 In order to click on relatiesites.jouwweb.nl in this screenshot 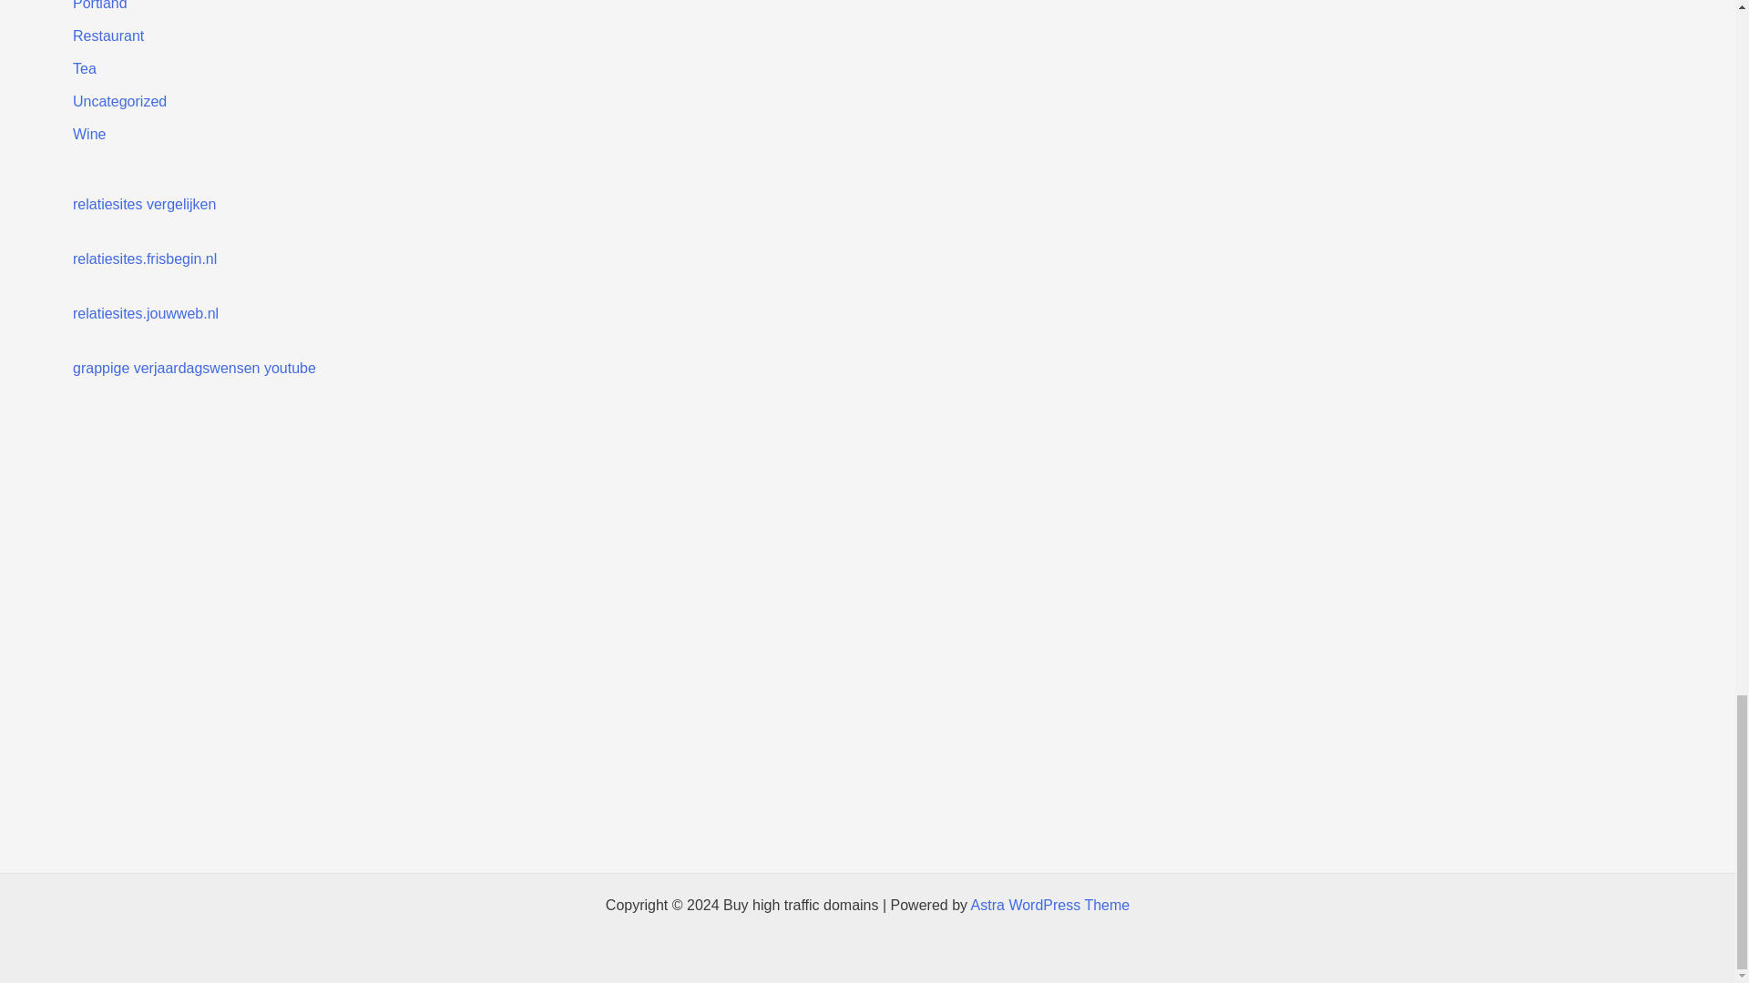, I will do `click(146, 313)`.